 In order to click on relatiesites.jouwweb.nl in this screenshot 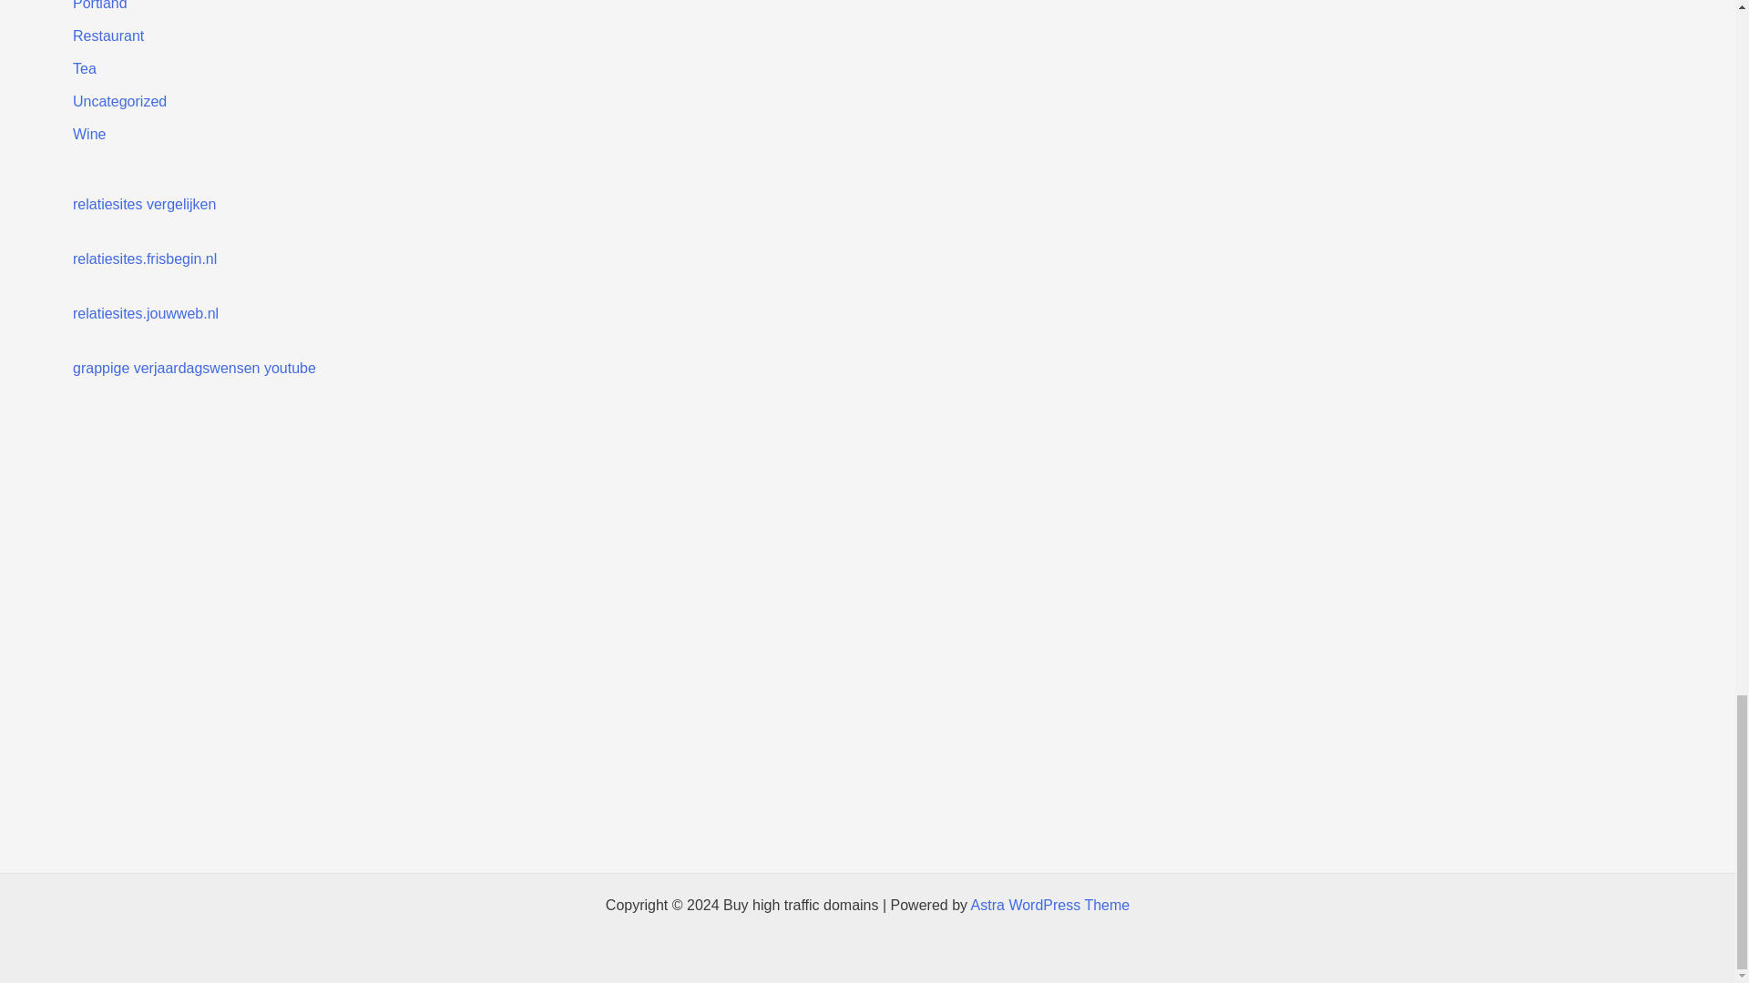, I will do `click(146, 313)`.